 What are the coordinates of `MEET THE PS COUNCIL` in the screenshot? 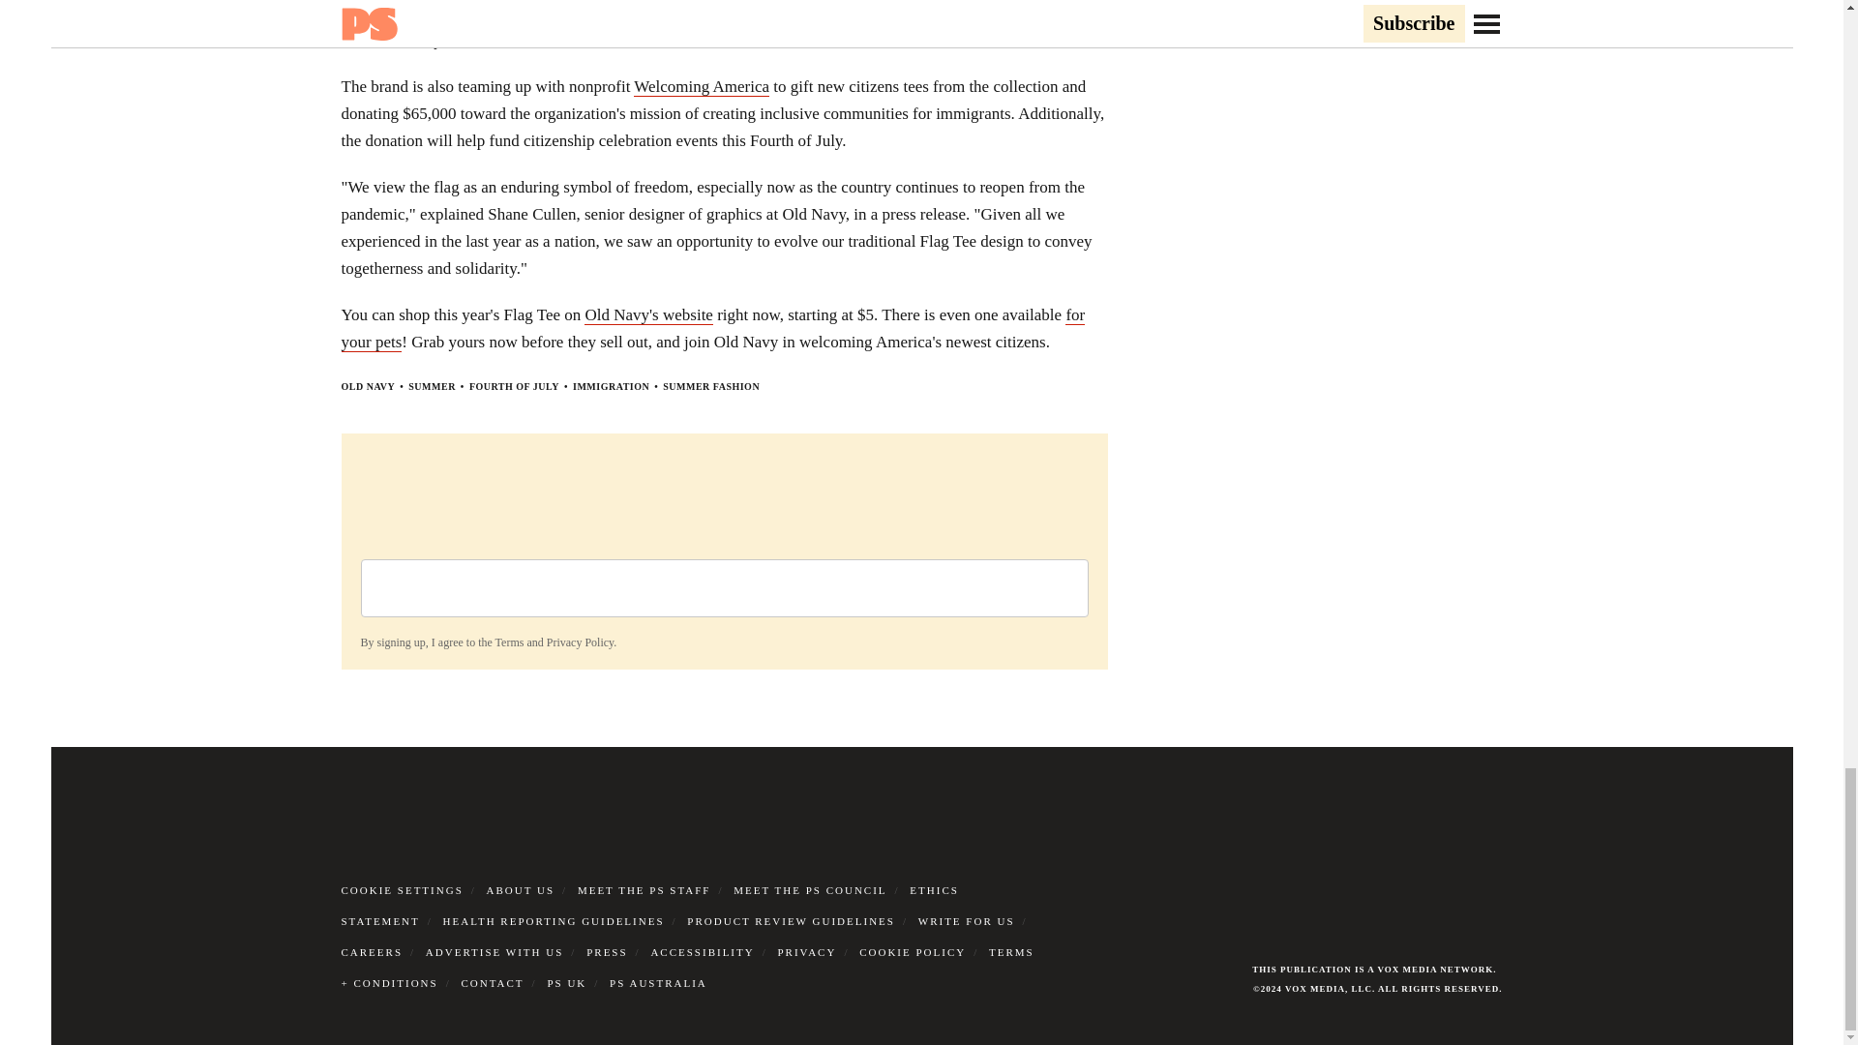 It's located at (809, 889).